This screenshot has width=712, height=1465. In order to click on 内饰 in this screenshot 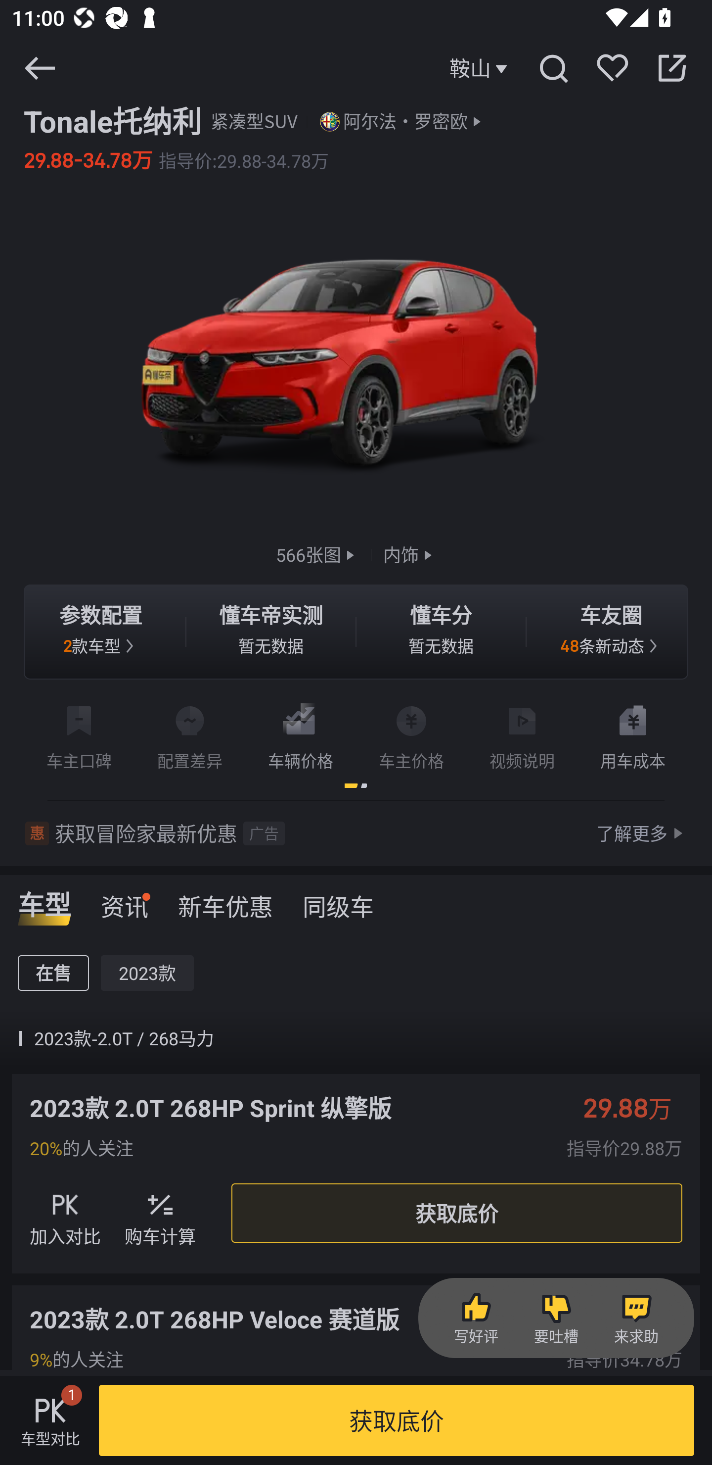, I will do `click(409, 554)`.